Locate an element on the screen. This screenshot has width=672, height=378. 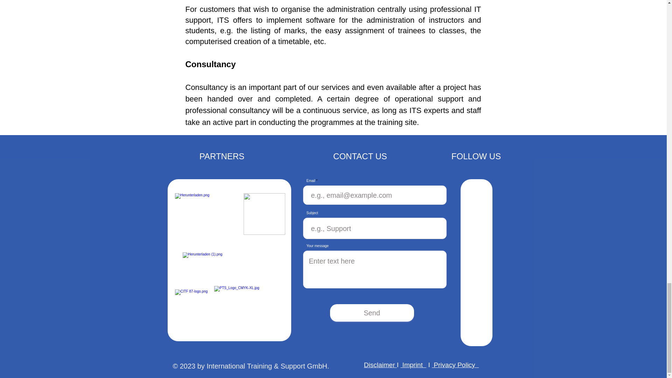
Send is located at coordinates (372, 313).